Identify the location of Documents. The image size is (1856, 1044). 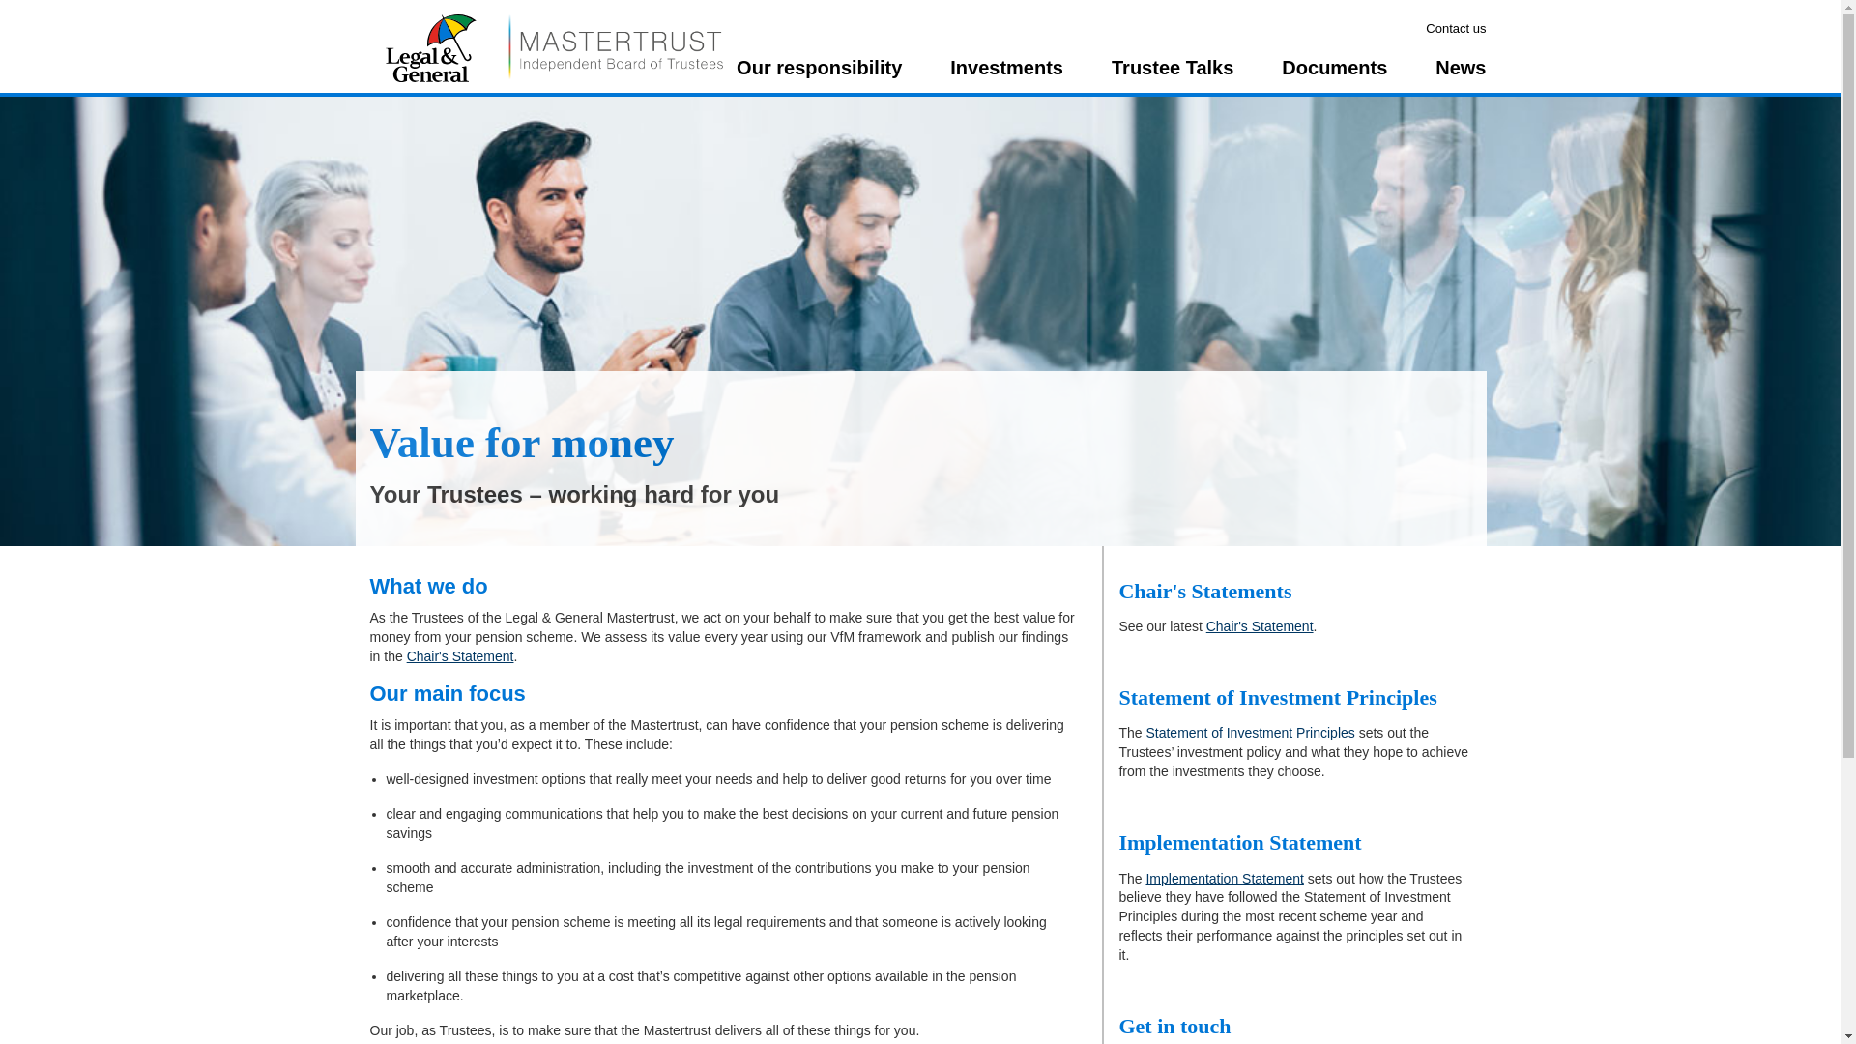
(1334, 75).